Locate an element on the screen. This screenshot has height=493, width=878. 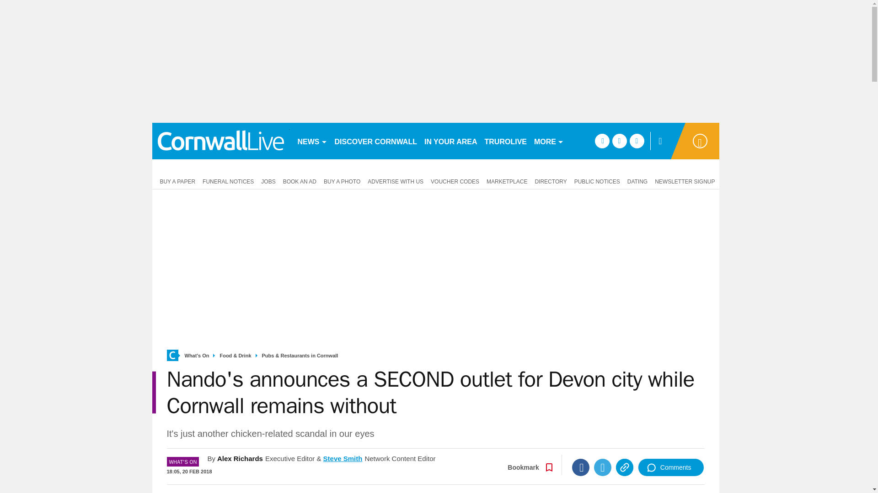
cornwalllive is located at coordinates (220, 141).